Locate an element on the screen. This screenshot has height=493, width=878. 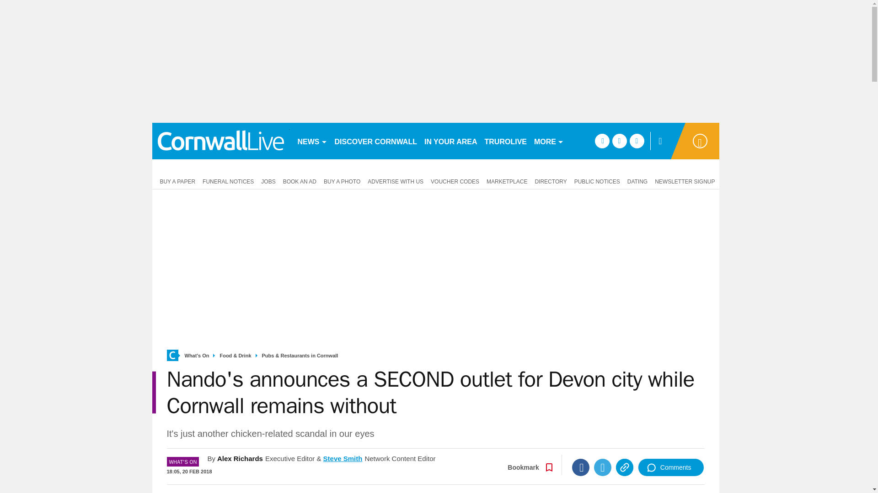
cornwalllive is located at coordinates (220, 141).